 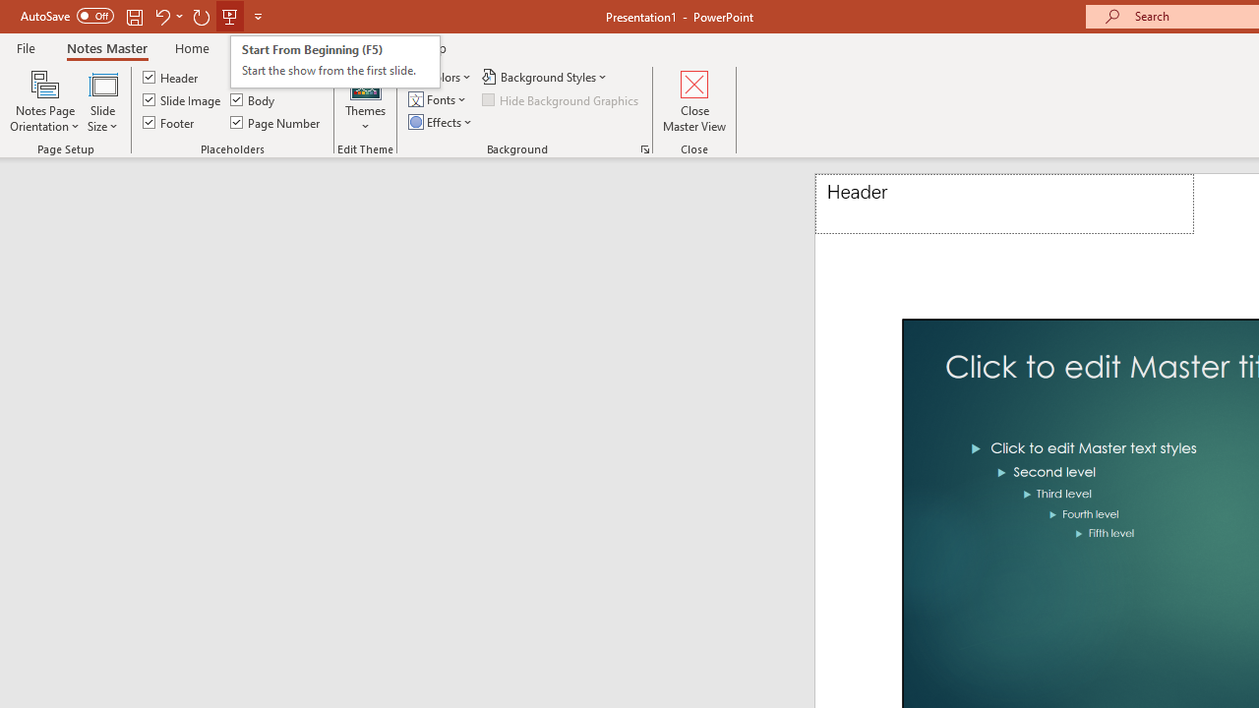 I want to click on Format Background..., so click(x=645, y=149).